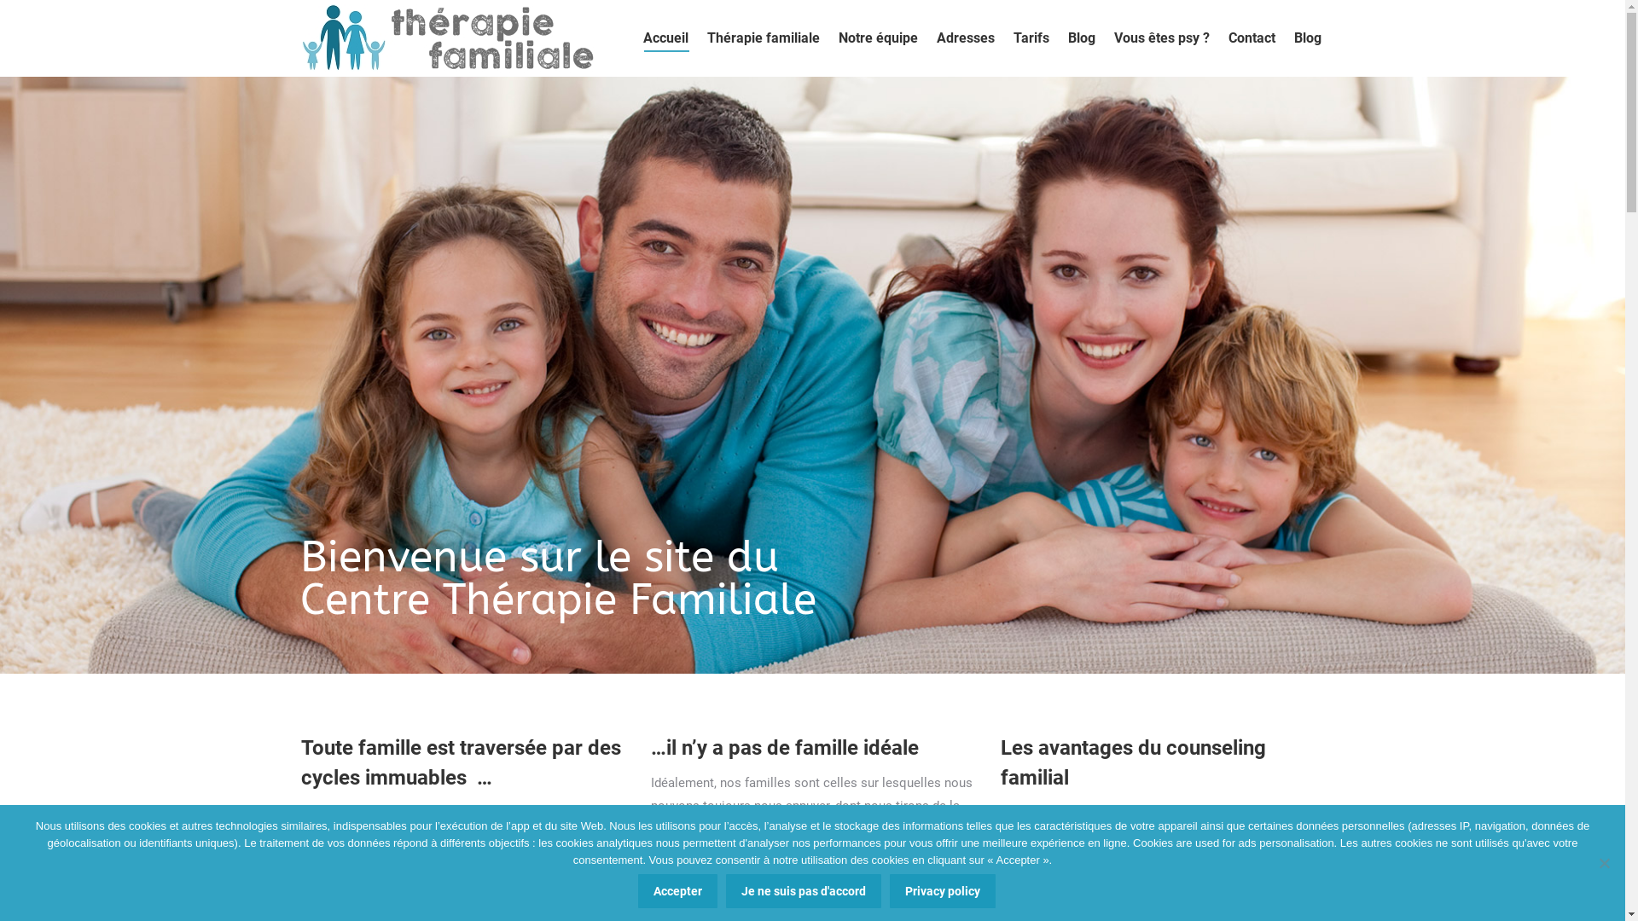  What do you see at coordinates (677, 891) in the screenshot?
I see `Accepter` at bounding box center [677, 891].